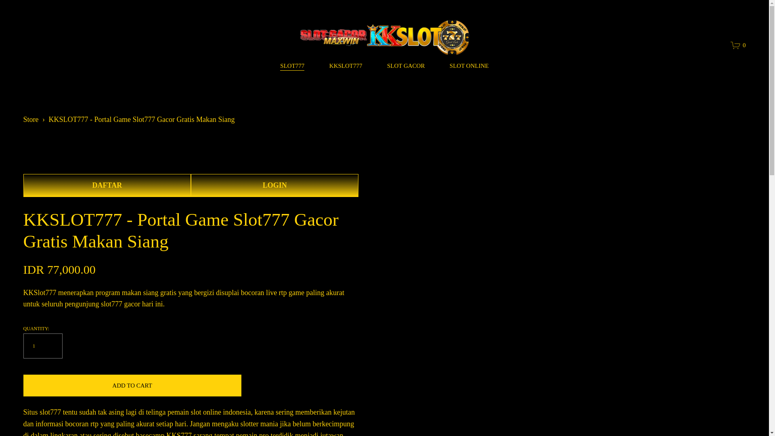 The height and width of the screenshot is (436, 775). What do you see at coordinates (50, 412) in the screenshot?
I see `slot777` at bounding box center [50, 412].